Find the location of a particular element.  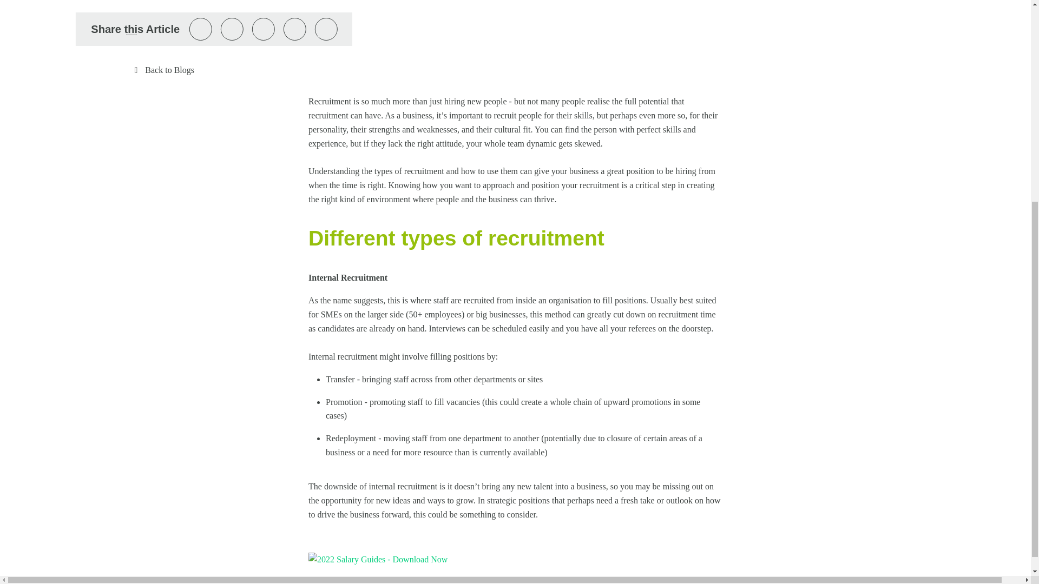

share on Facebook is located at coordinates (232, 29).